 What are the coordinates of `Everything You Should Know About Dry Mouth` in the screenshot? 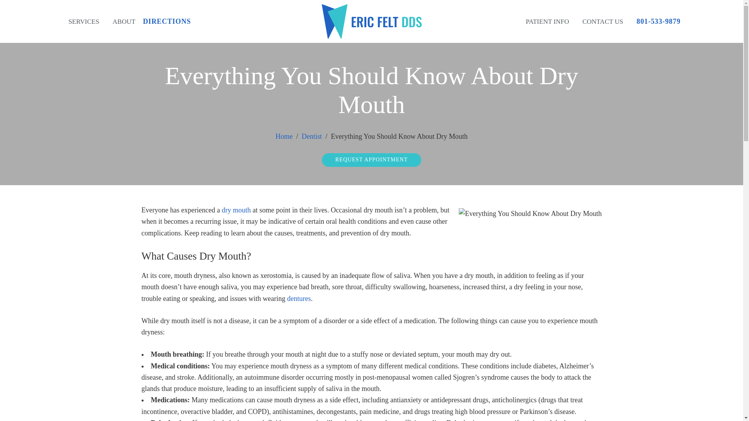 It's located at (530, 214).